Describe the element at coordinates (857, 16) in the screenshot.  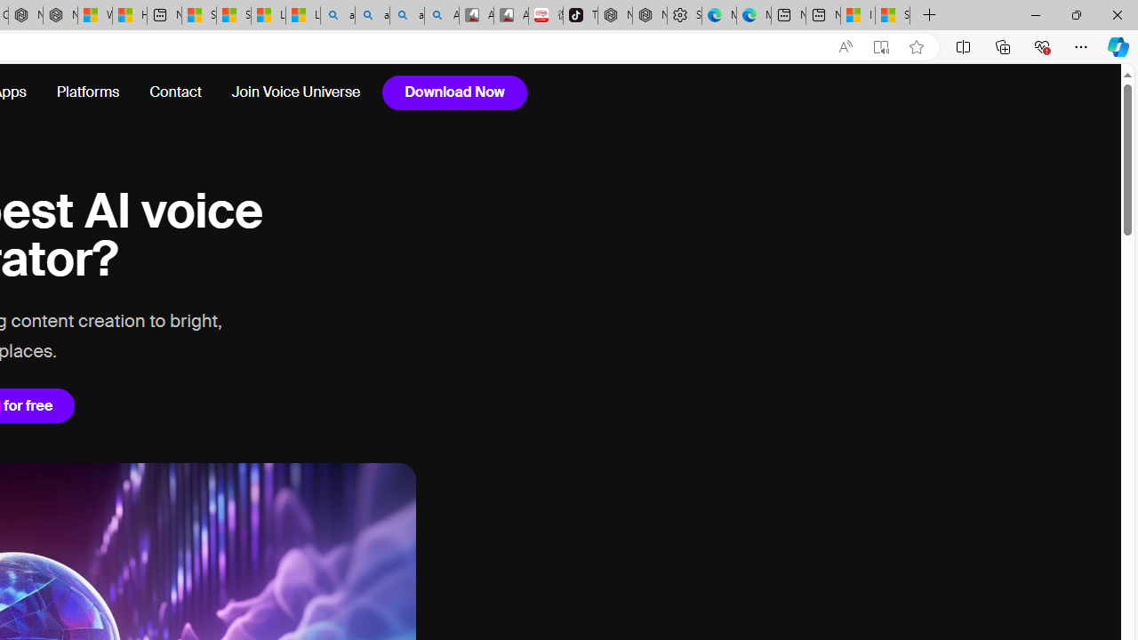
I see `I Gained 20 Pounds of Muscle in 30 Days! | Watch` at that location.